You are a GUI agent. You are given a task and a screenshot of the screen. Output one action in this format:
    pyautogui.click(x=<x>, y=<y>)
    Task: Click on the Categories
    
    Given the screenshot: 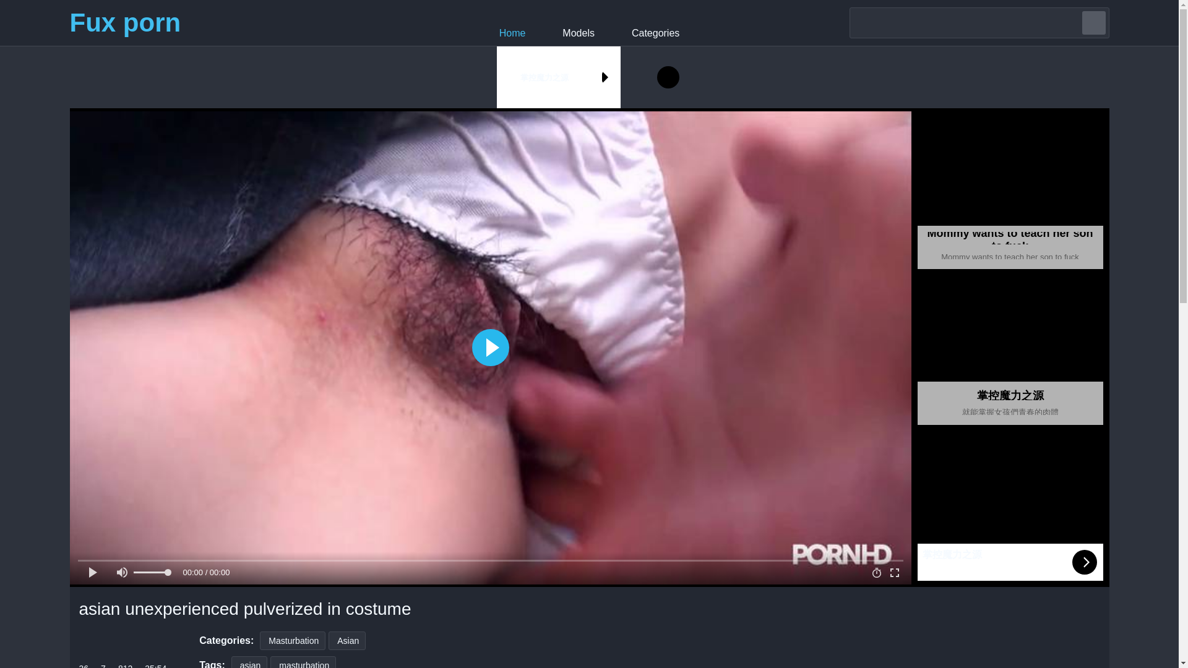 What is the action you would take?
    pyautogui.click(x=656, y=22)
    